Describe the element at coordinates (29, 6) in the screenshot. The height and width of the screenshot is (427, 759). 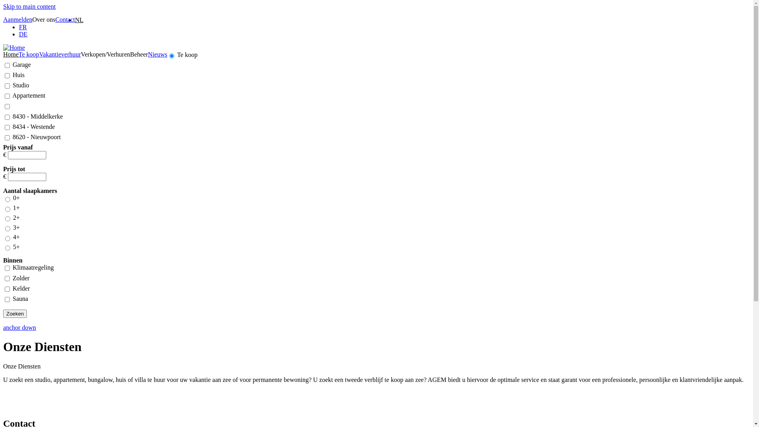
I see `Skip to main content` at that location.